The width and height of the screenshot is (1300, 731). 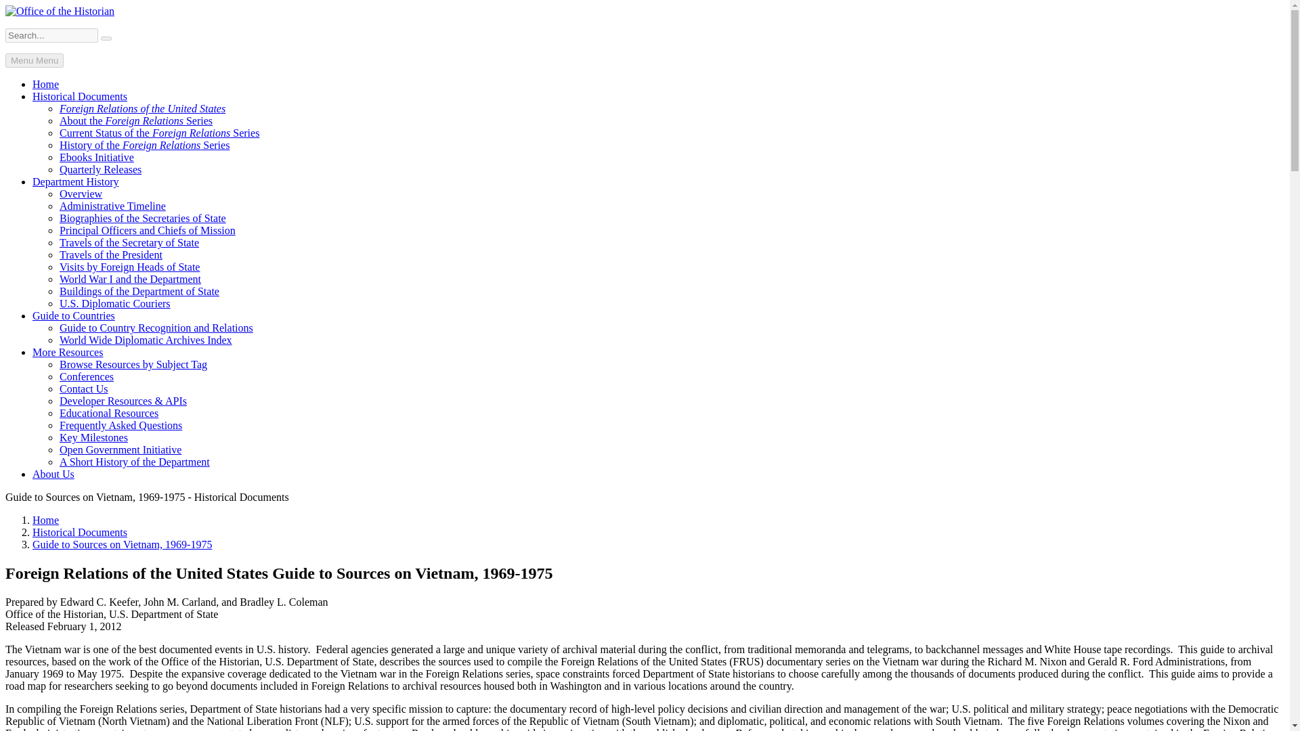 I want to click on Key Milestones, so click(x=93, y=437).